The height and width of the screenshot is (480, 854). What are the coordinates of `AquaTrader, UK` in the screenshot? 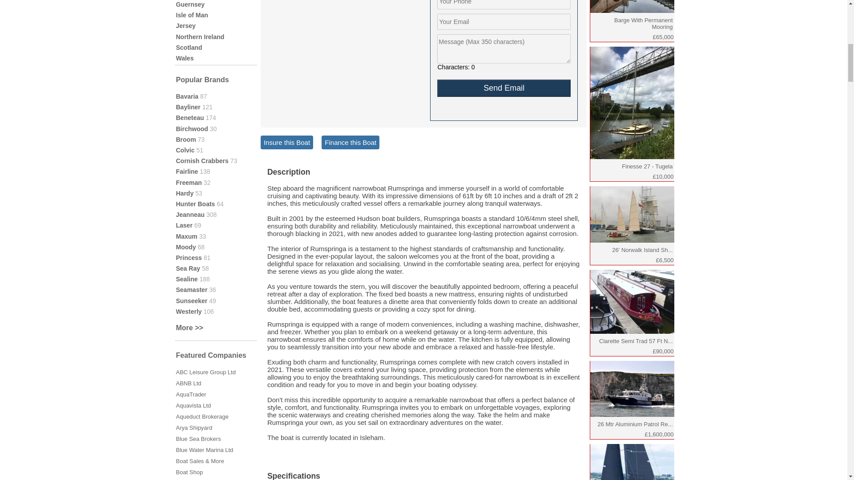 It's located at (191, 395).